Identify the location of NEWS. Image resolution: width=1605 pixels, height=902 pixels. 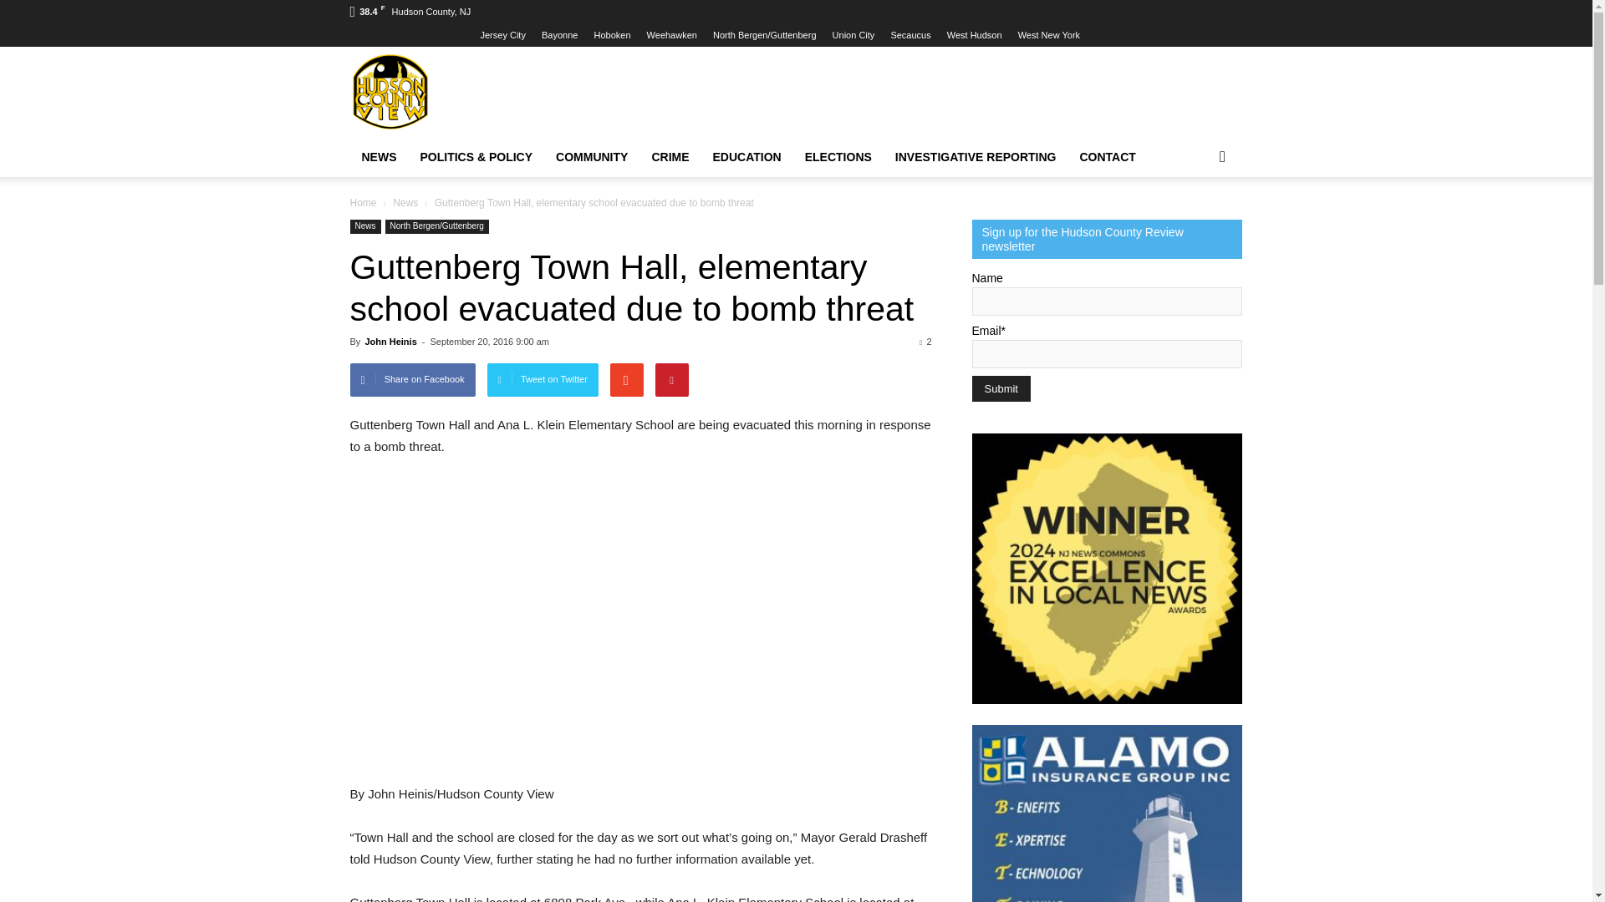
(378, 157).